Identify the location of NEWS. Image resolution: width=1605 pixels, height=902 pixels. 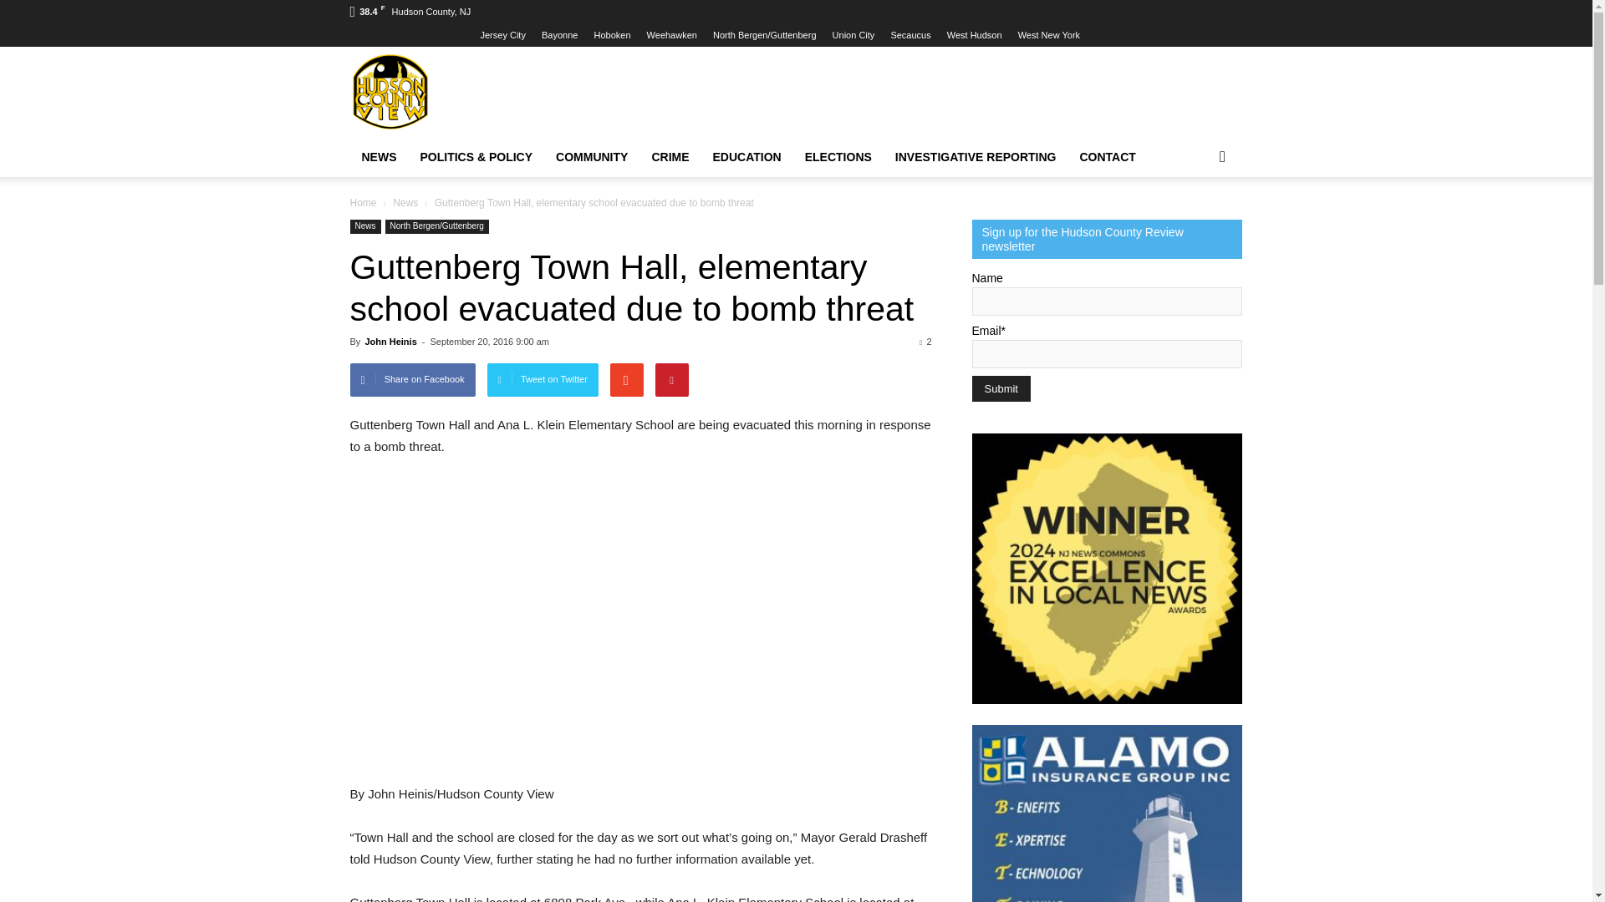
(378, 157).